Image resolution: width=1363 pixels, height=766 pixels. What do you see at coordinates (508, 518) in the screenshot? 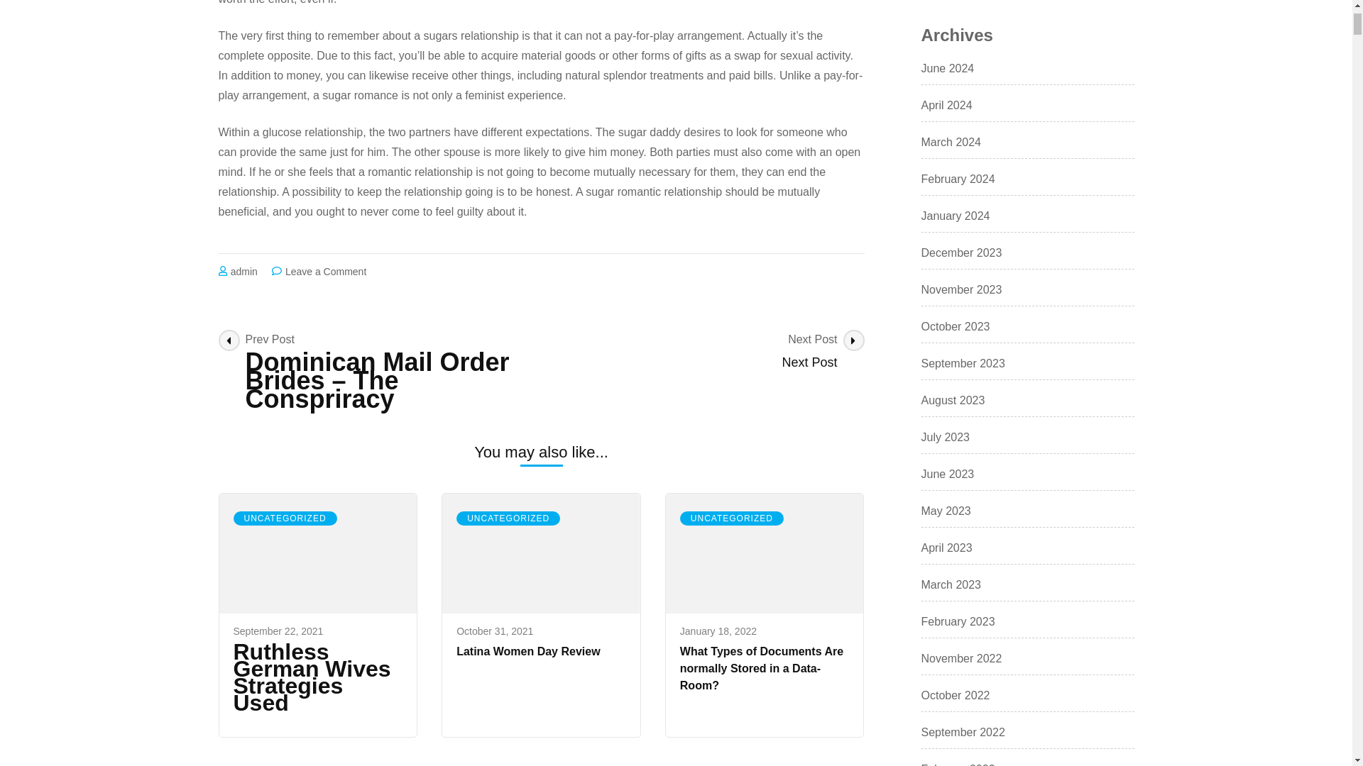
I see `Latina Women Day Review` at bounding box center [508, 518].